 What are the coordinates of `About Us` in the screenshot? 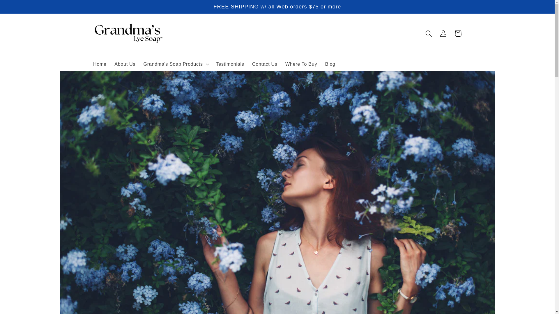 It's located at (125, 64).